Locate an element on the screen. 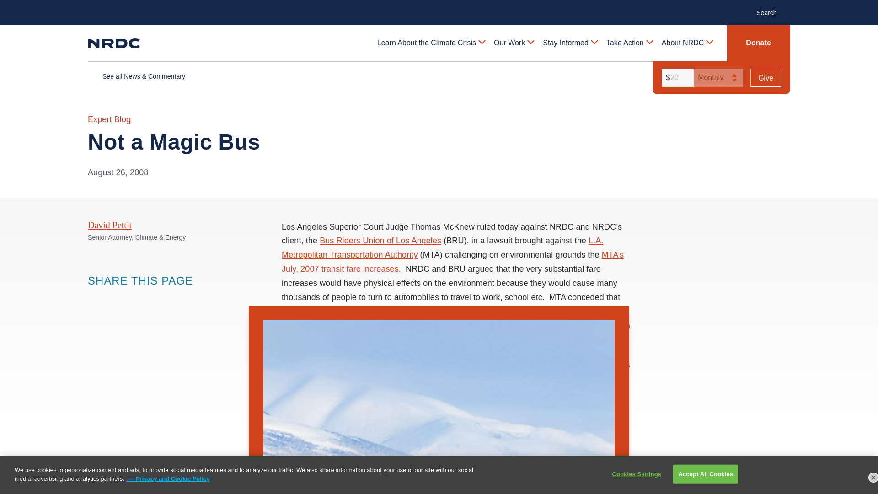 The image size is (878, 494). Share this page block is located at coordinates (94, 298).